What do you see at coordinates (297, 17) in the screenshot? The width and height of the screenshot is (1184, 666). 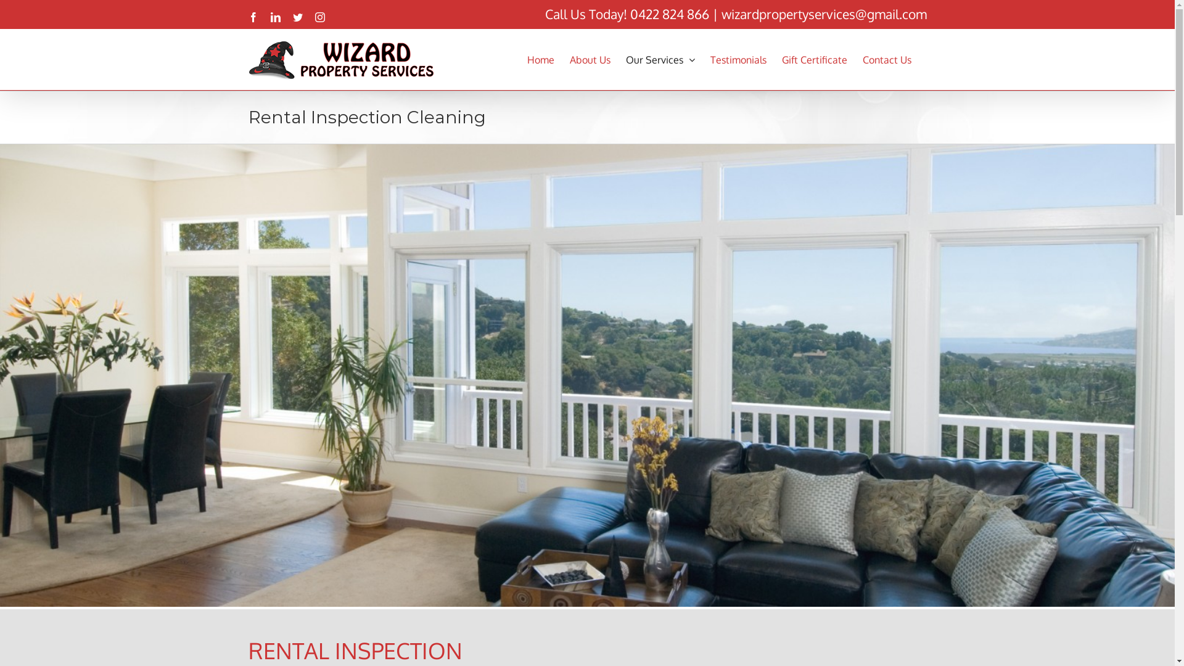 I see `Twitter` at bounding box center [297, 17].